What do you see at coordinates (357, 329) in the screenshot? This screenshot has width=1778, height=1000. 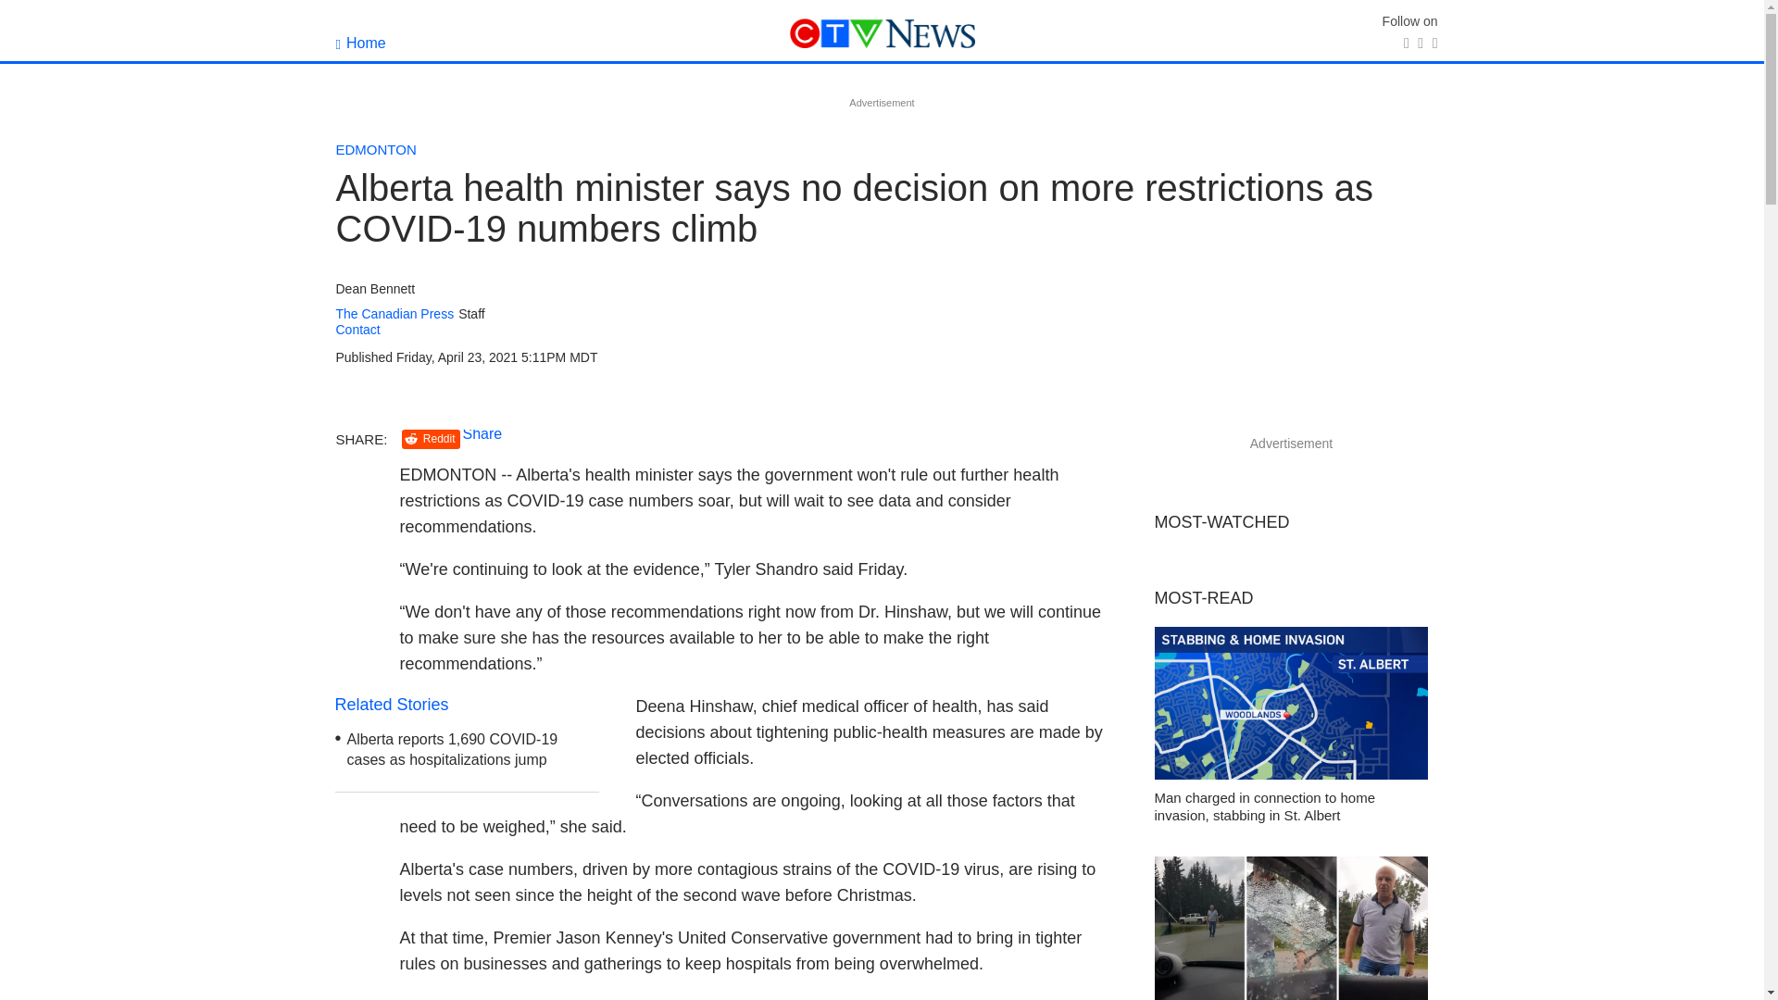 I see `Contact` at bounding box center [357, 329].